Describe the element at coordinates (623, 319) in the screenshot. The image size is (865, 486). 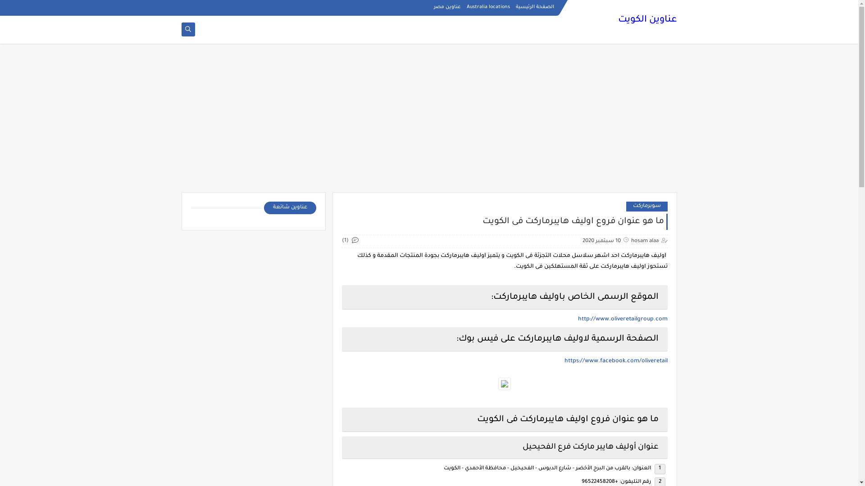
I see `http://www.oliveretailgroup.com` at that location.